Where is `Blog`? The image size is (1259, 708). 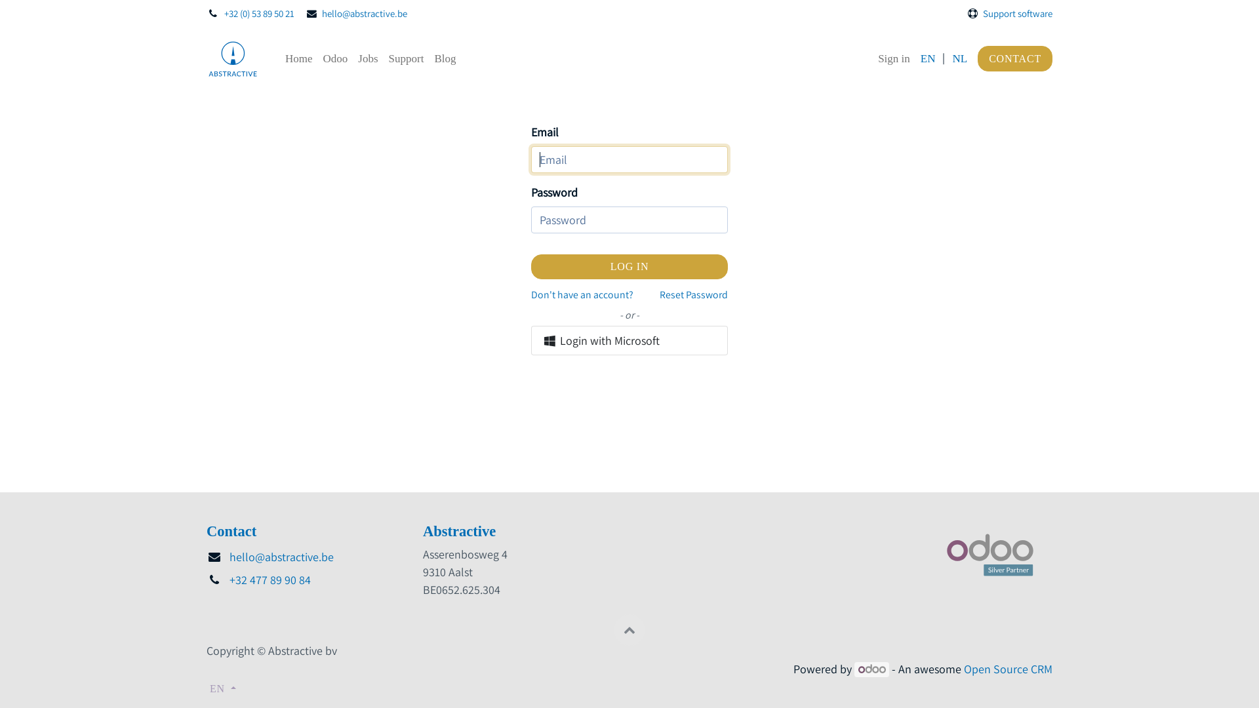
Blog is located at coordinates (445, 59).